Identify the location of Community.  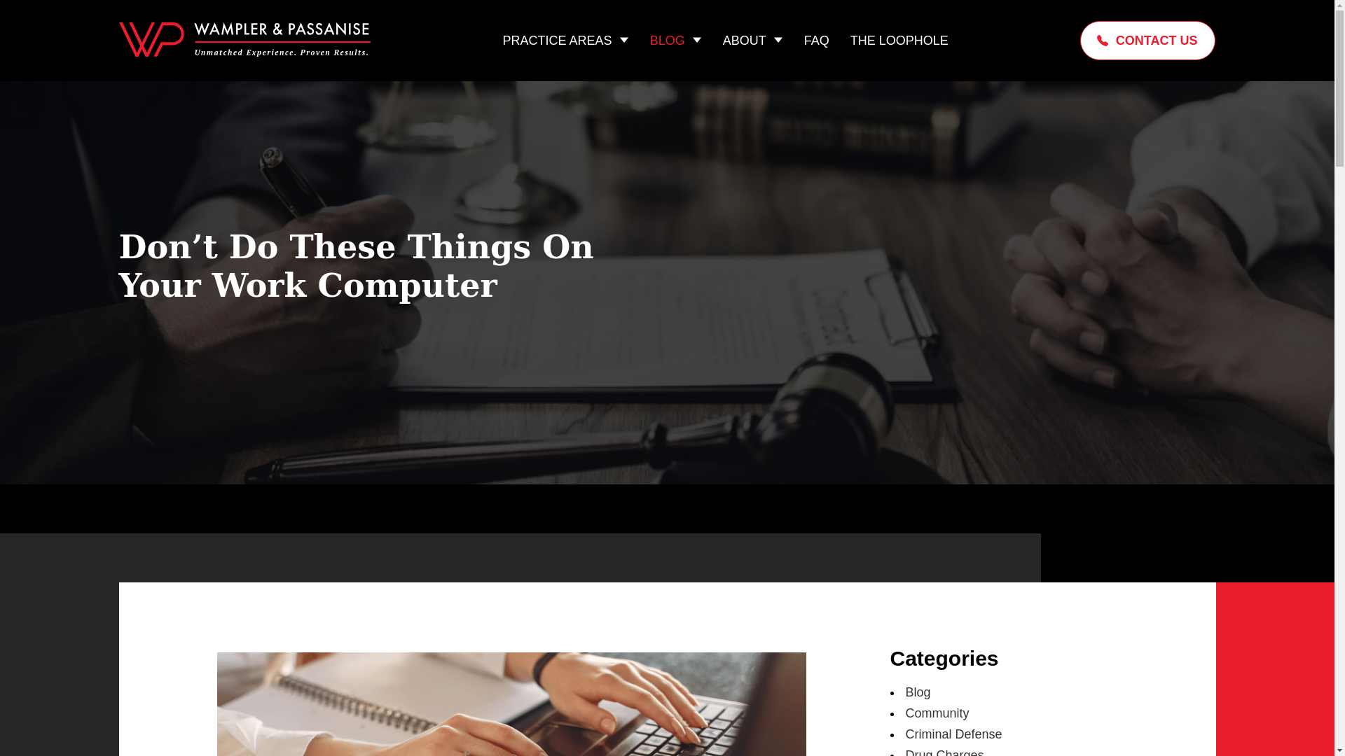
(937, 713).